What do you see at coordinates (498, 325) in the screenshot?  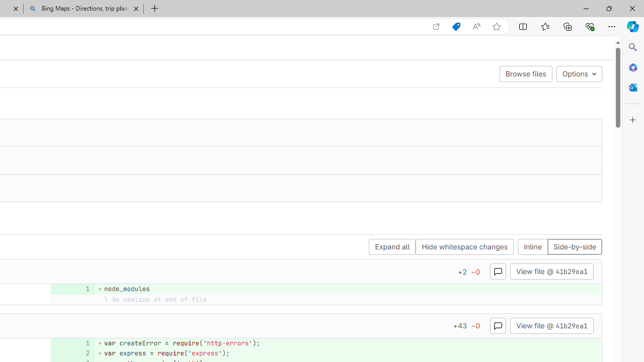 I see `Class: s16 gl-icon gl-button-icon ` at bounding box center [498, 325].